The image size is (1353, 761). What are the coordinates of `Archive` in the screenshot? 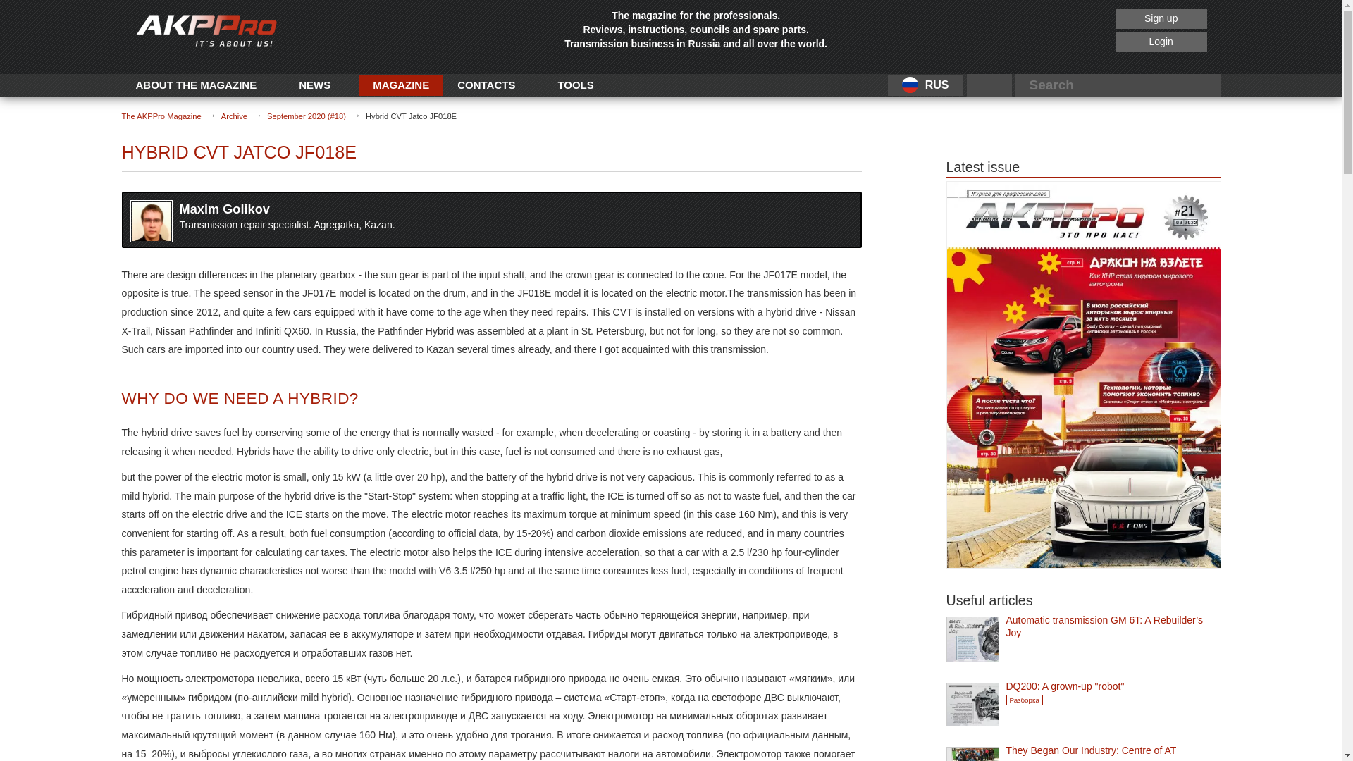 It's located at (234, 116).